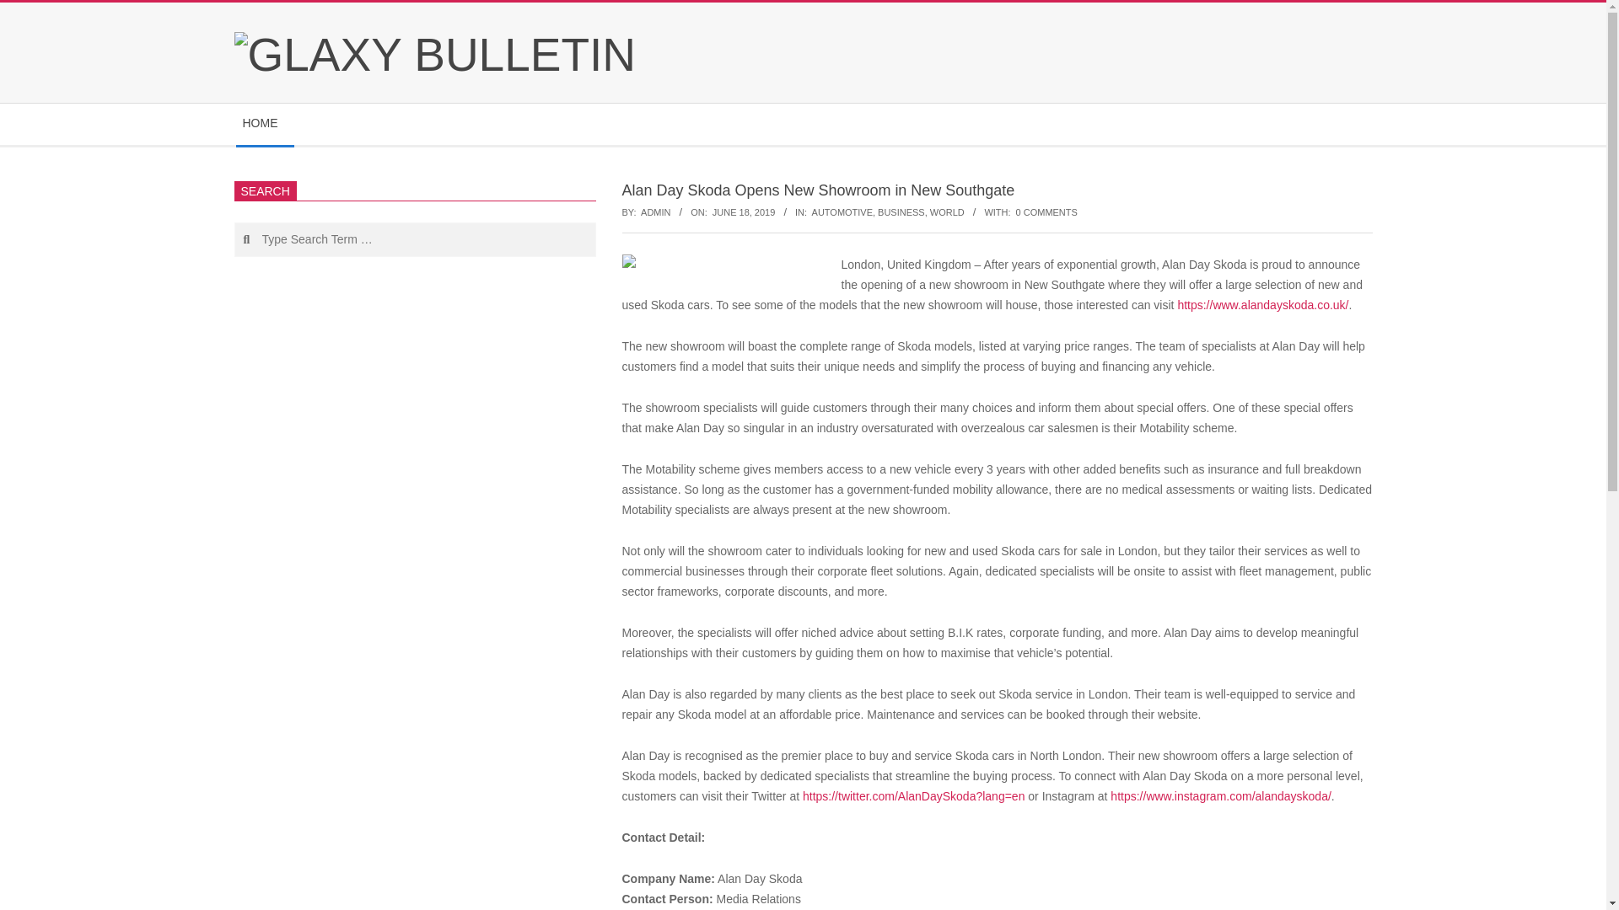 This screenshot has width=1619, height=910. What do you see at coordinates (842, 212) in the screenshot?
I see `AUTOMOTIVE` at bounding box center [842, 212].